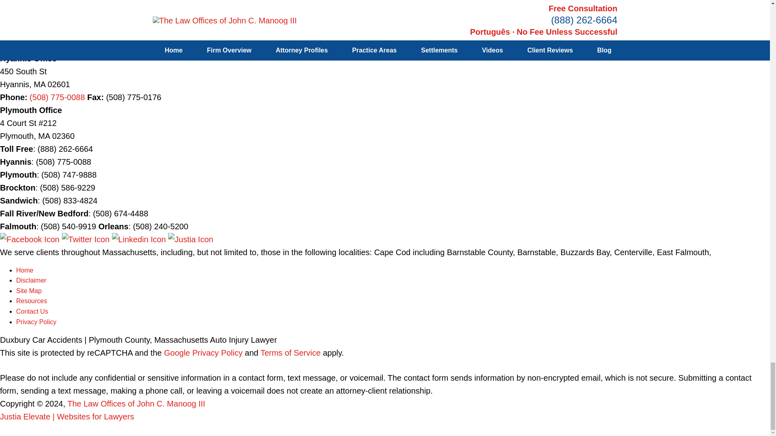 The width and height of the screenshot is (776, 436). Describe the element at coordinates (191, 239) in the screenshot. I see `Justia` at that location.